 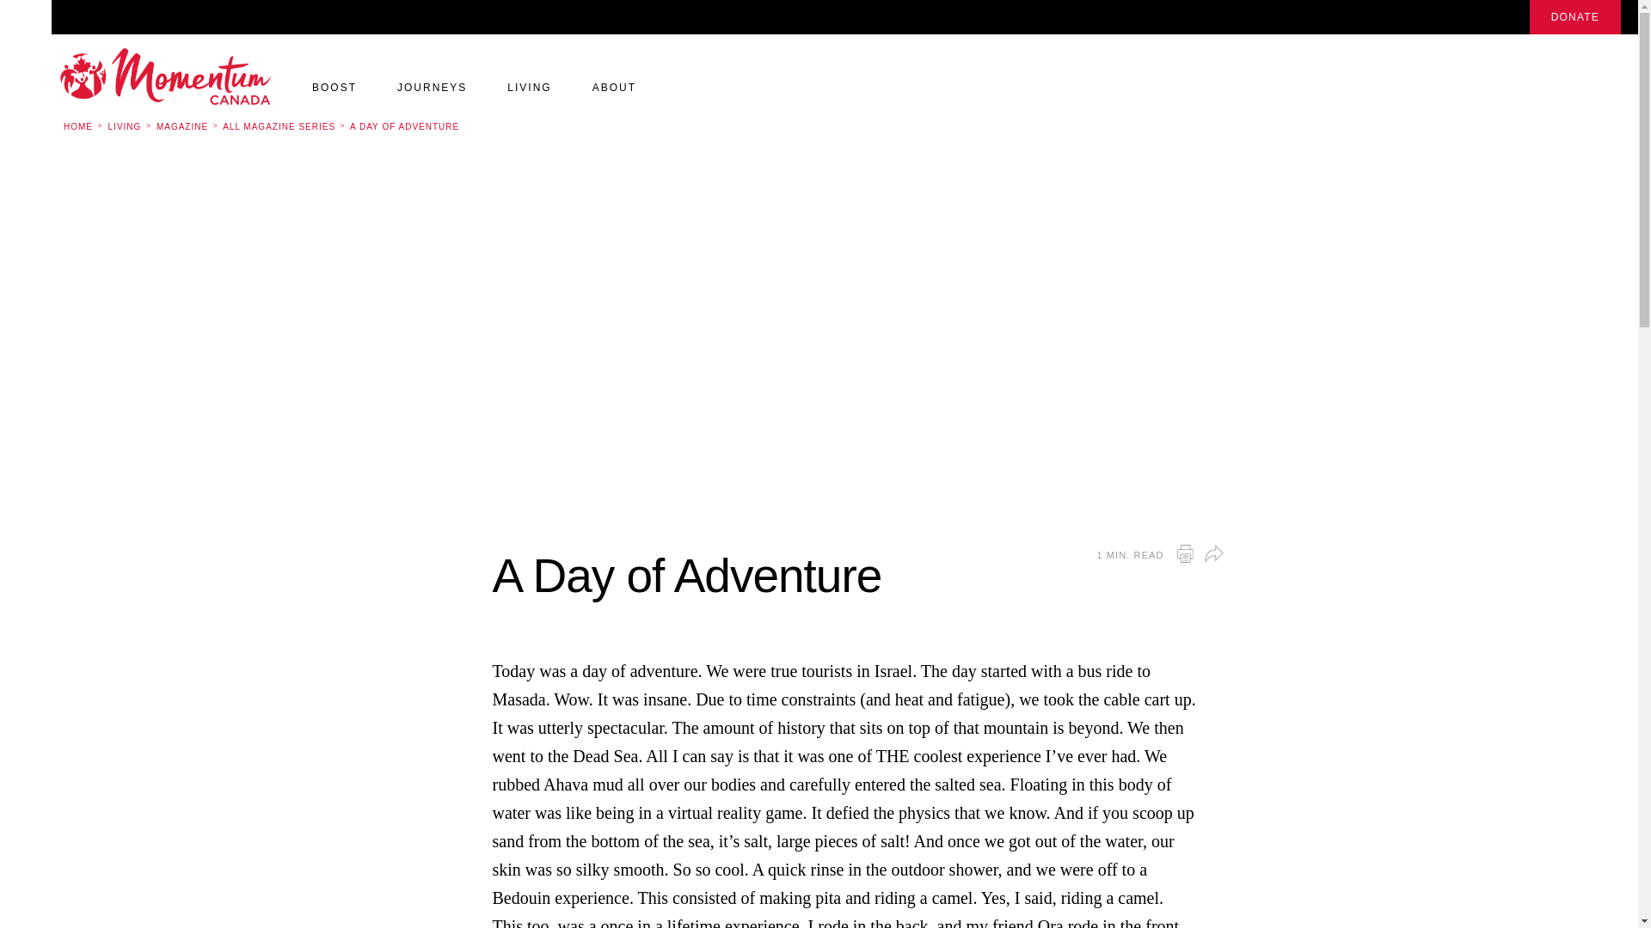 What do you see at coordinates (432, 94) in the screenshot?
I see `JOURNEYS` at bounding box center [432, 94].